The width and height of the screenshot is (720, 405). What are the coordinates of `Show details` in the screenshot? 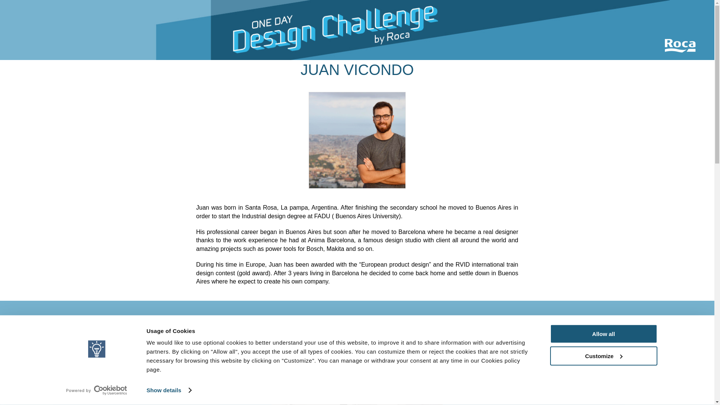 It's located at (169, 390).